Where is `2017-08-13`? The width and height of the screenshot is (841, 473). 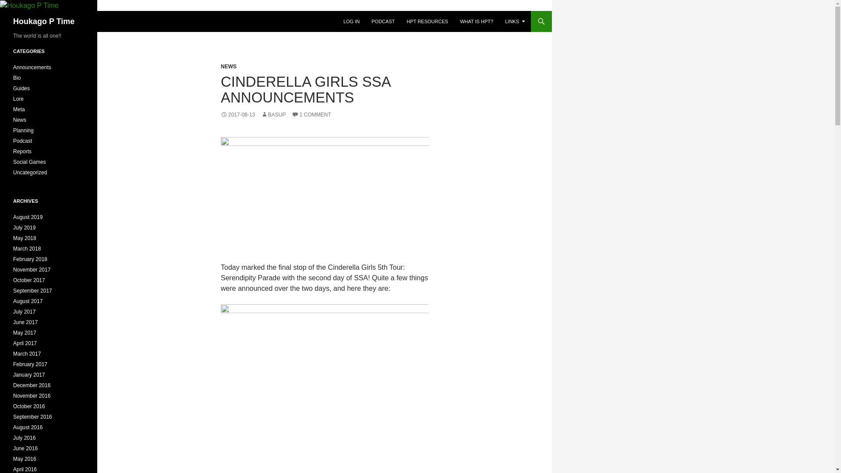 2017-08-13 is located at coordinates (237, 114).